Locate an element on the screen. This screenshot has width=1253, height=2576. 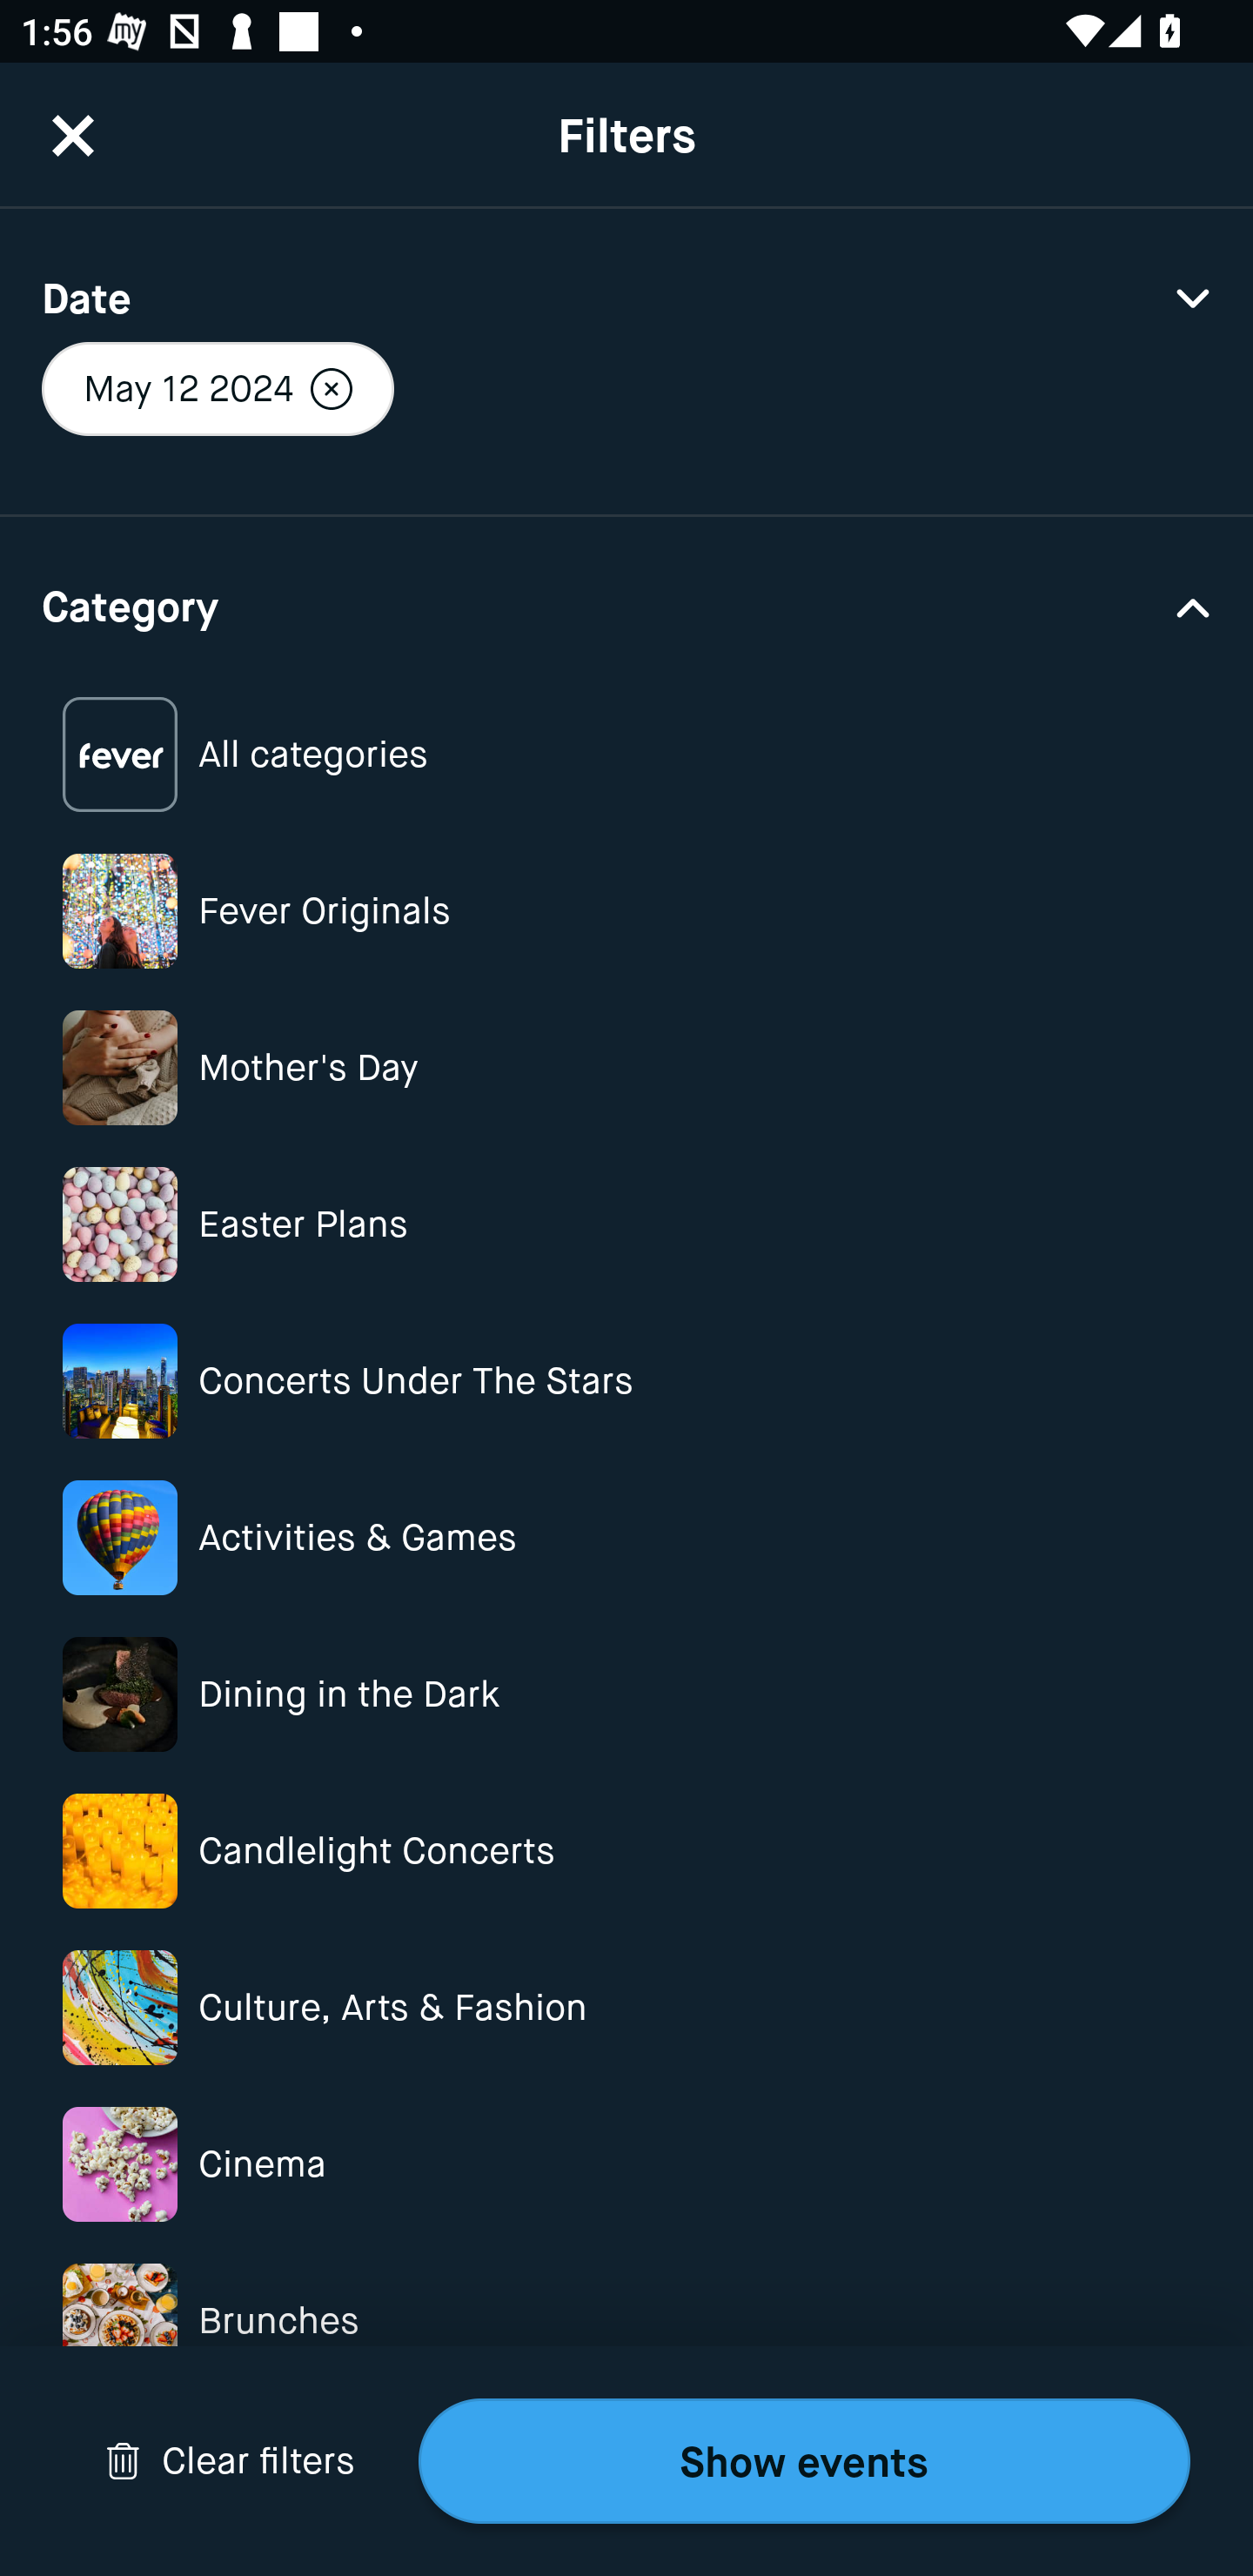
Category Image Brunches is located at coordinates (626, 2320).